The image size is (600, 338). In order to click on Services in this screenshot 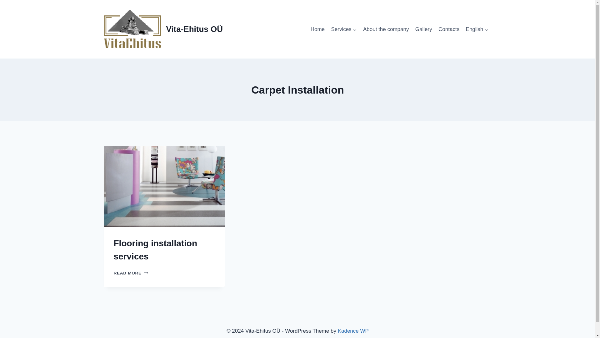, I will do `click(353, 331)`.